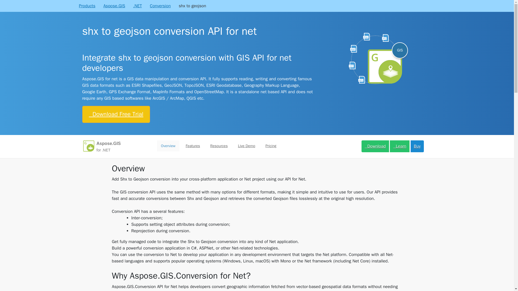  What do you see at coordinates (168, 145) in the screenshot?
I see `Overview` at bounding box center [168, 145].